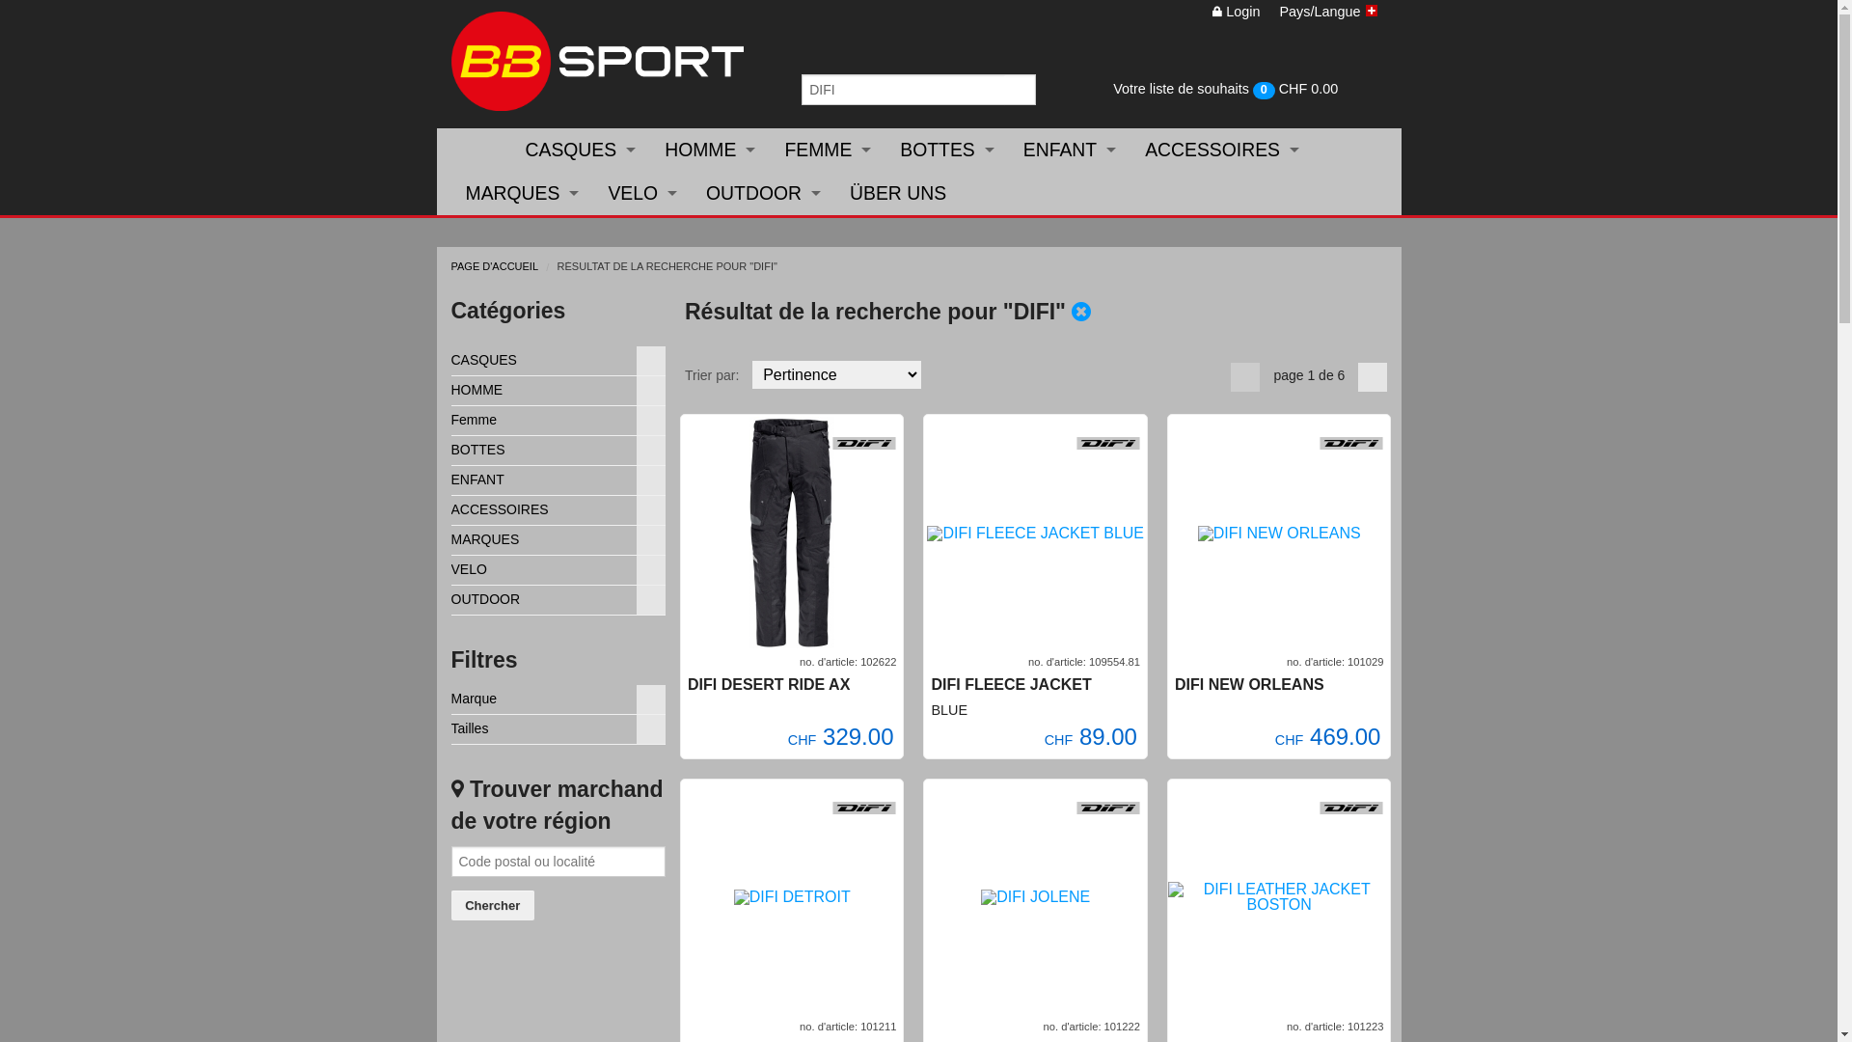 The height and width of the screenshot is (1042, 1852). Describe the element at coordinates (559, 538) in the screenshot. I see `MARQUES` at that location.